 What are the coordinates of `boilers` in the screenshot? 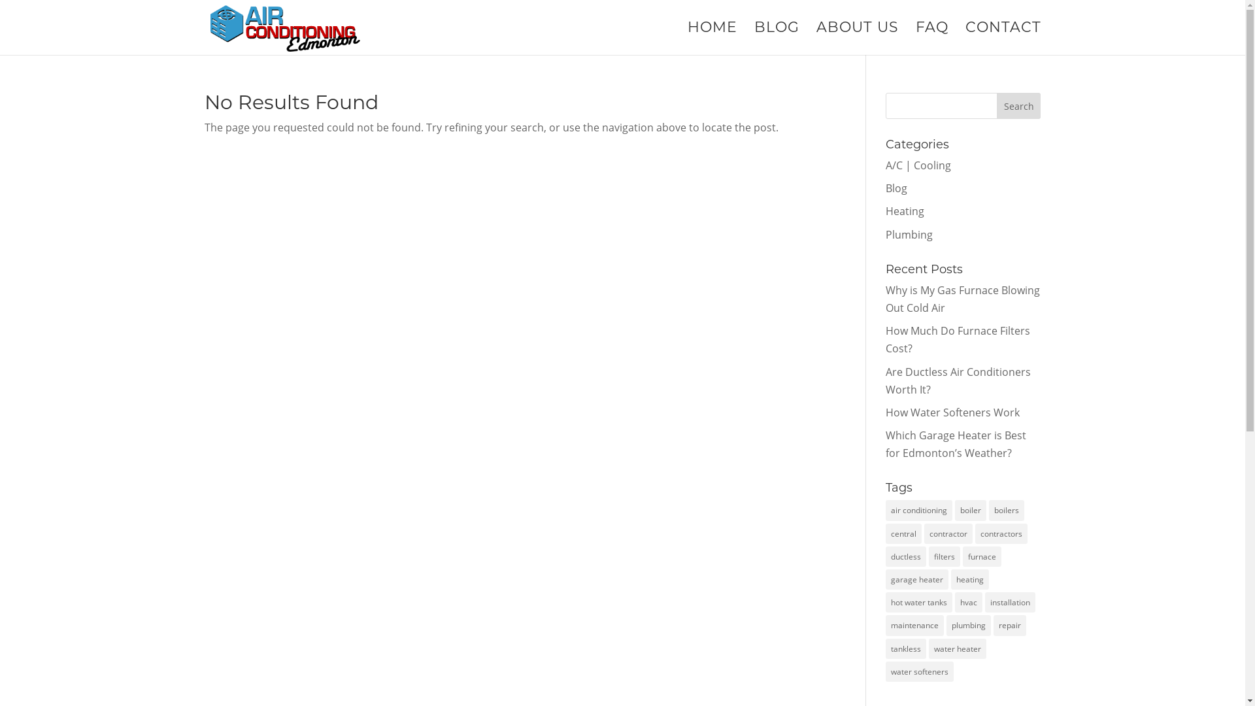 It's located at (1007, 510).